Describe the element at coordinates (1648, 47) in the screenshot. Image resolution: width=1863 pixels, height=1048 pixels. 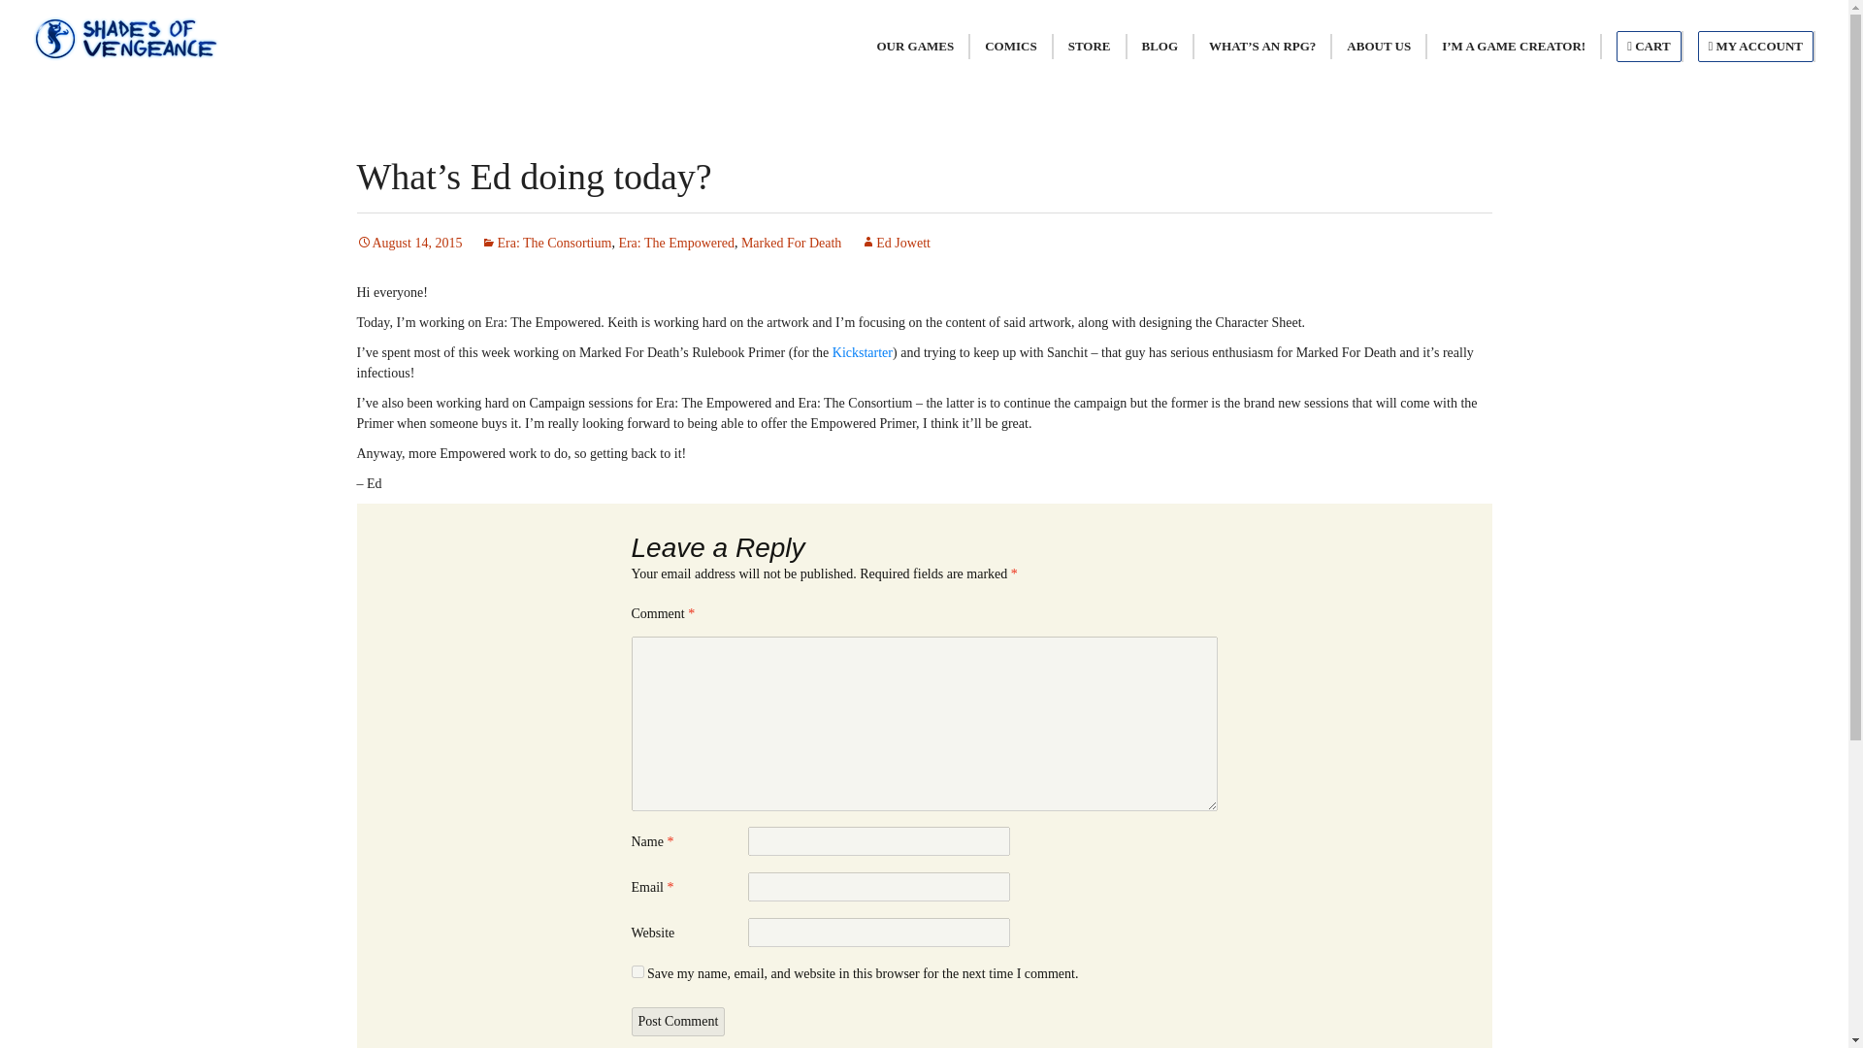
I see `CART` at that location.